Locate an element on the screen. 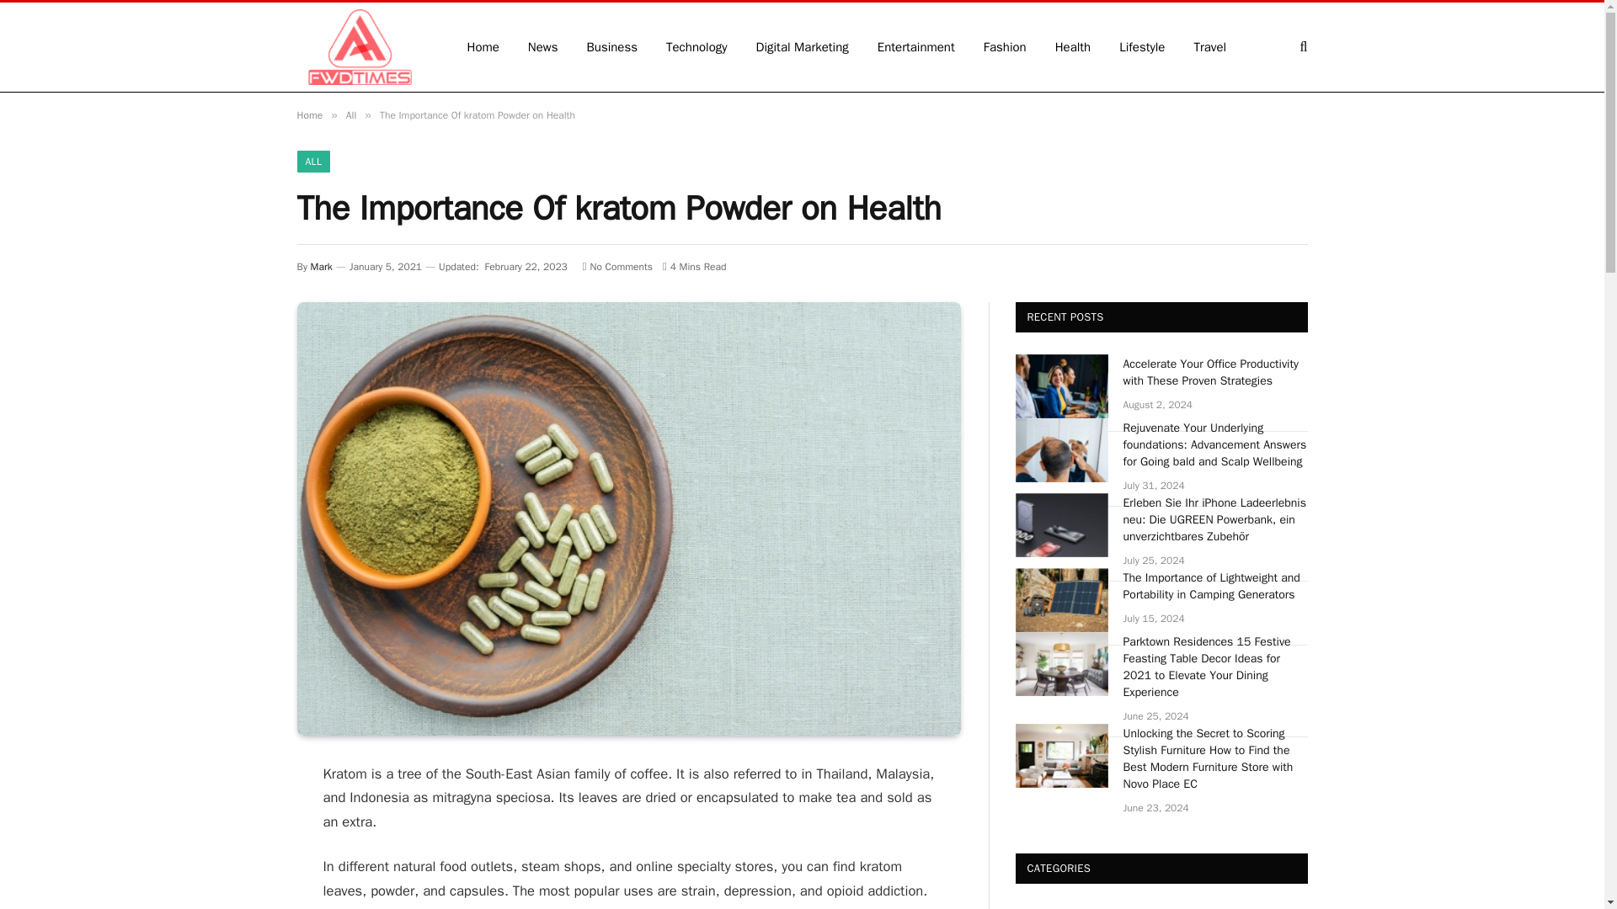  Entertainment is located at coordinates (916, 47).